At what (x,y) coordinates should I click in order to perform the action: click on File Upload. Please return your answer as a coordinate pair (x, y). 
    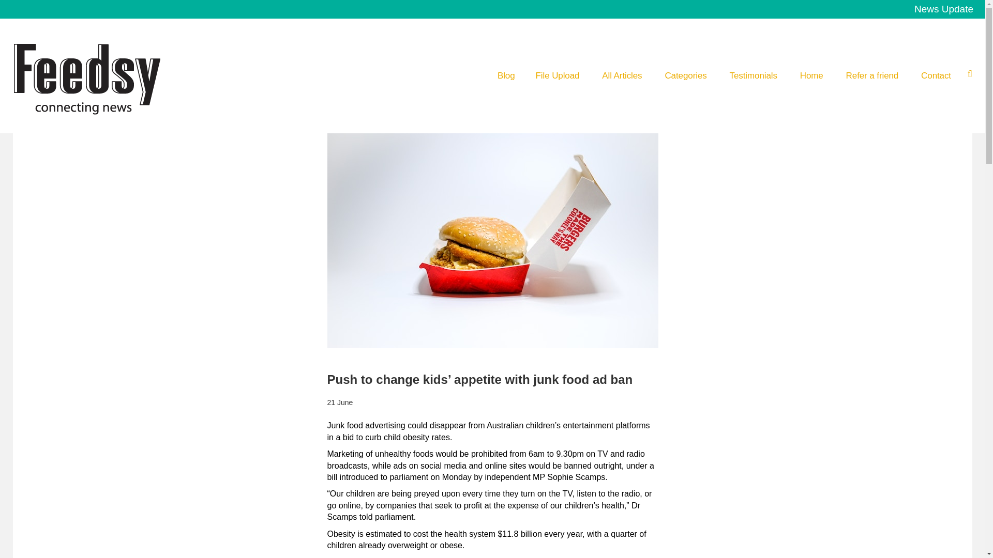
    Looking at the image, I should click on (558, 75).